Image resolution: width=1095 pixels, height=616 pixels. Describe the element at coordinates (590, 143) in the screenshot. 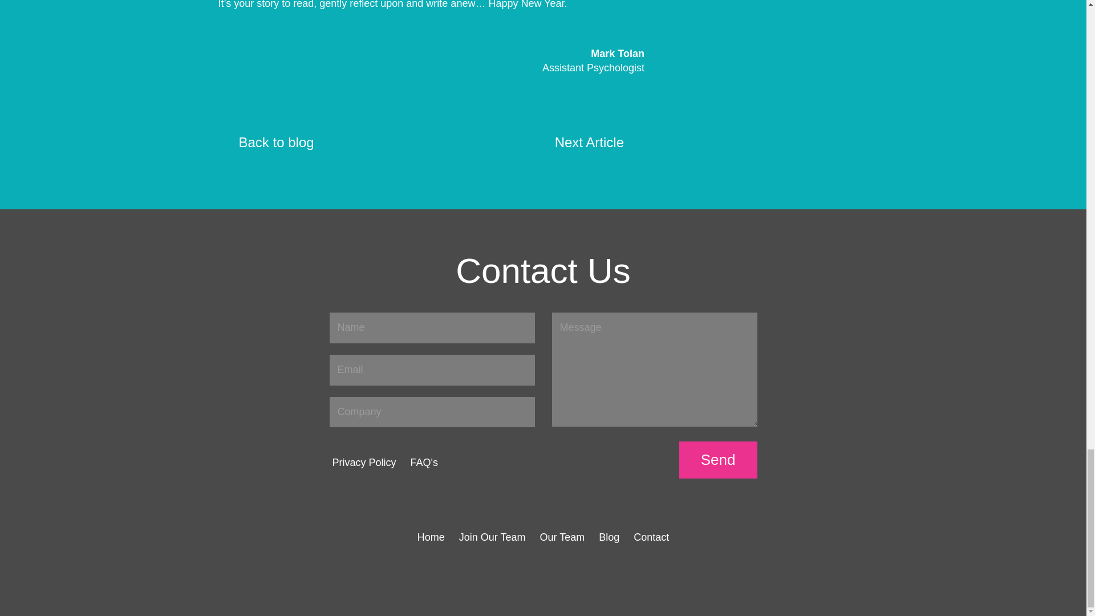

I see `Next Article` at that location.